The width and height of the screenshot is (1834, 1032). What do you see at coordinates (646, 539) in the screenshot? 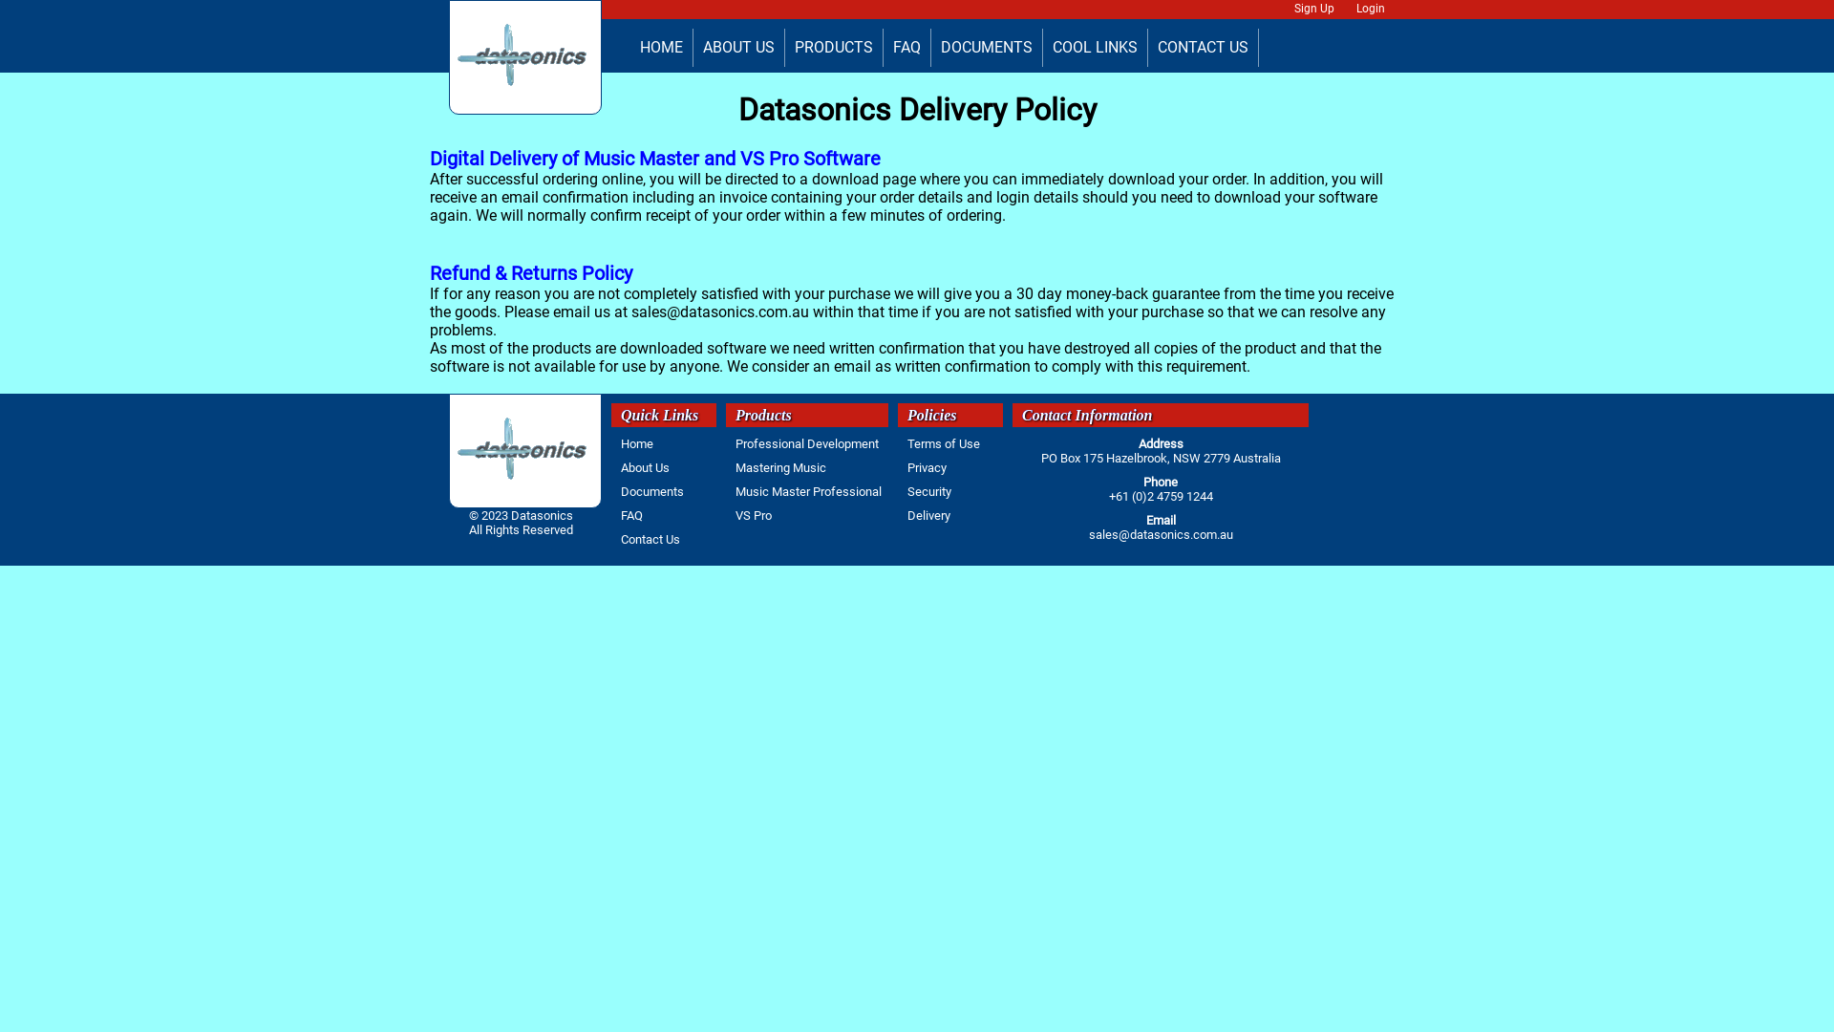
I see `Contact Us` at bounding box center [646, 539].